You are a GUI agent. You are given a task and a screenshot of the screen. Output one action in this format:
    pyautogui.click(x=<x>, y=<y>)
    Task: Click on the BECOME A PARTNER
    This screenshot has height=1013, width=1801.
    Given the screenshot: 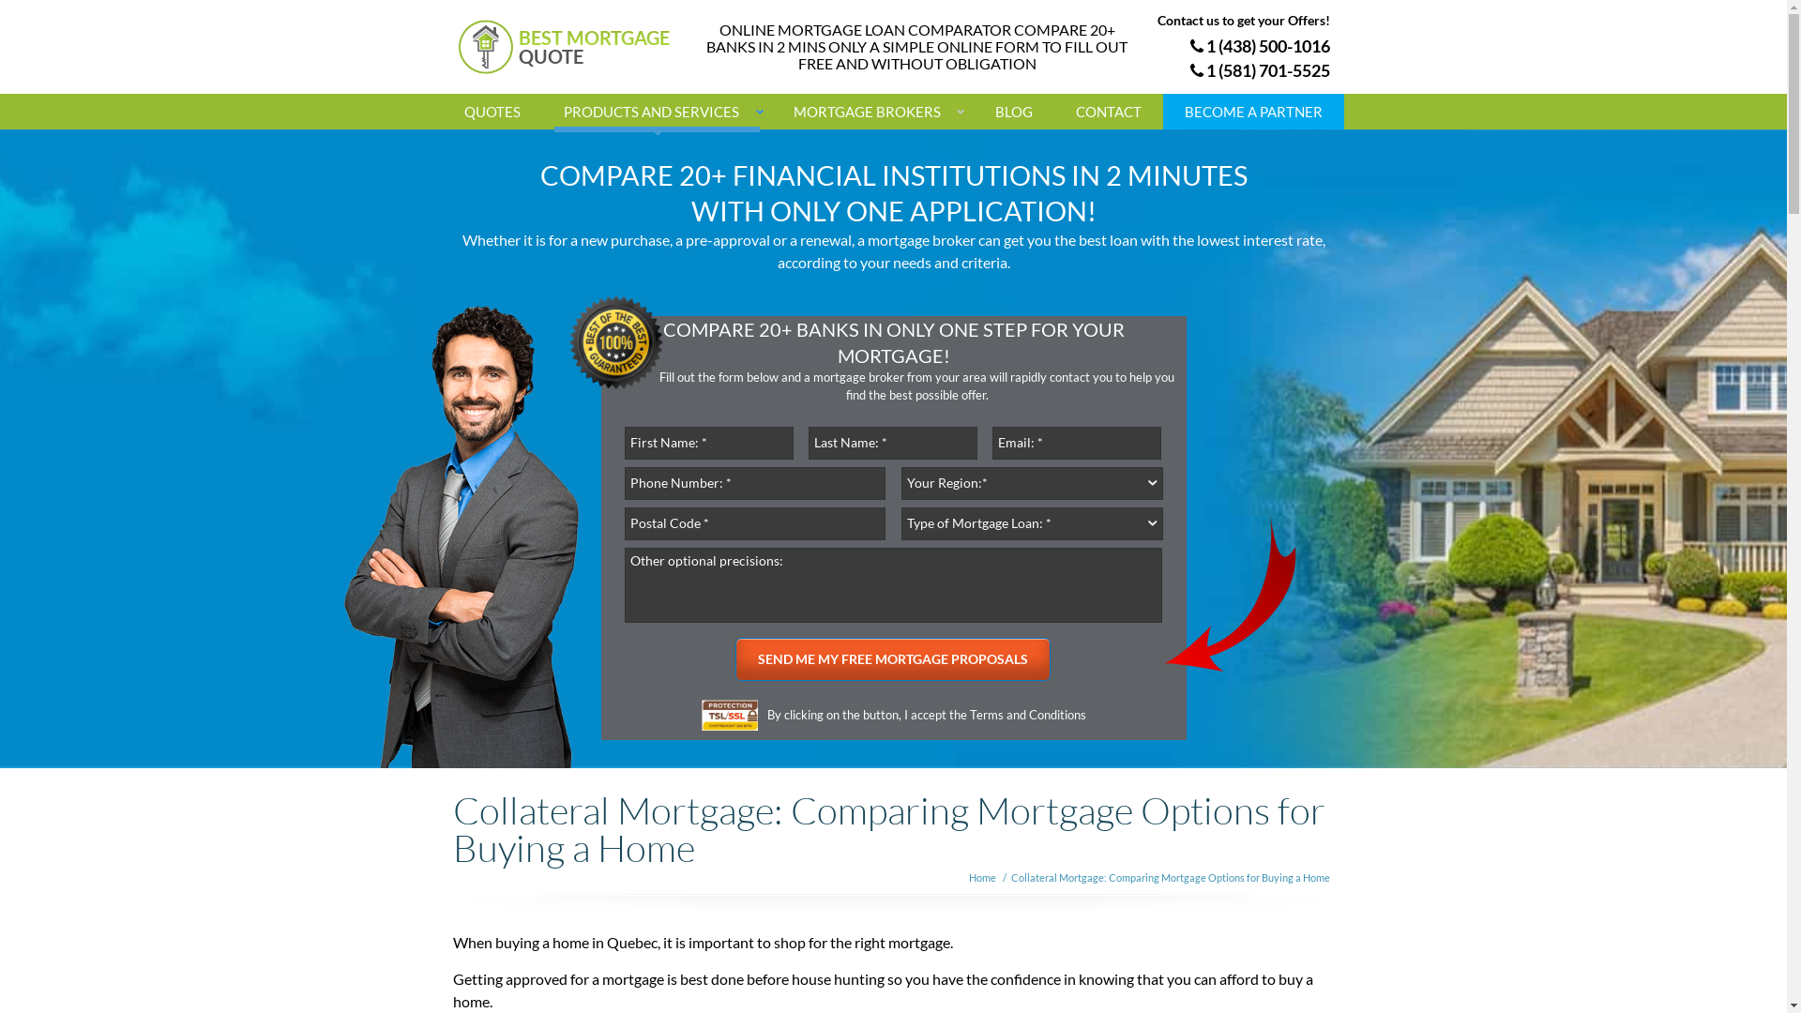 What is the action you would take?
    pyautogui.click(x=1253, y=112)
    